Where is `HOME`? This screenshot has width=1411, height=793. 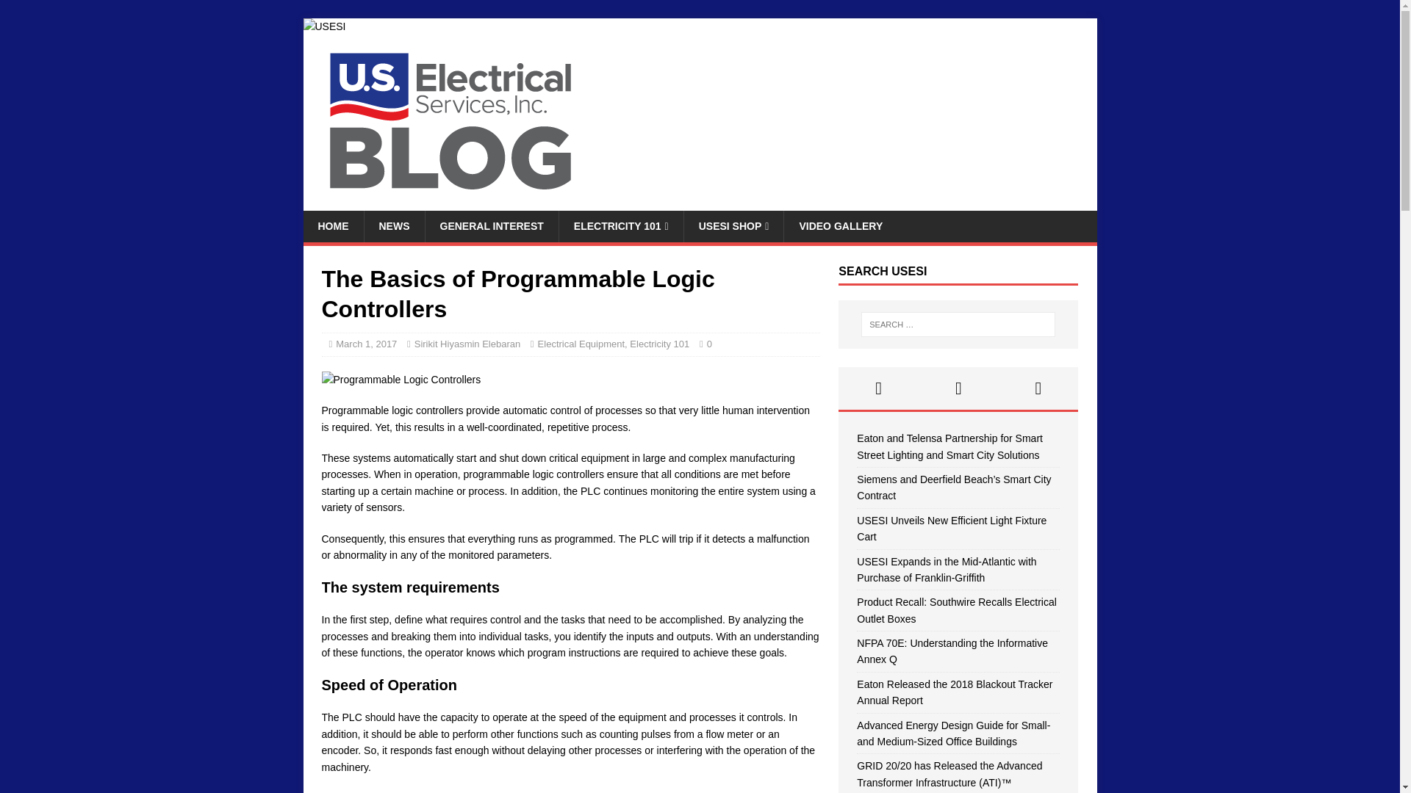 HOME is located at coordinates (332, 226).